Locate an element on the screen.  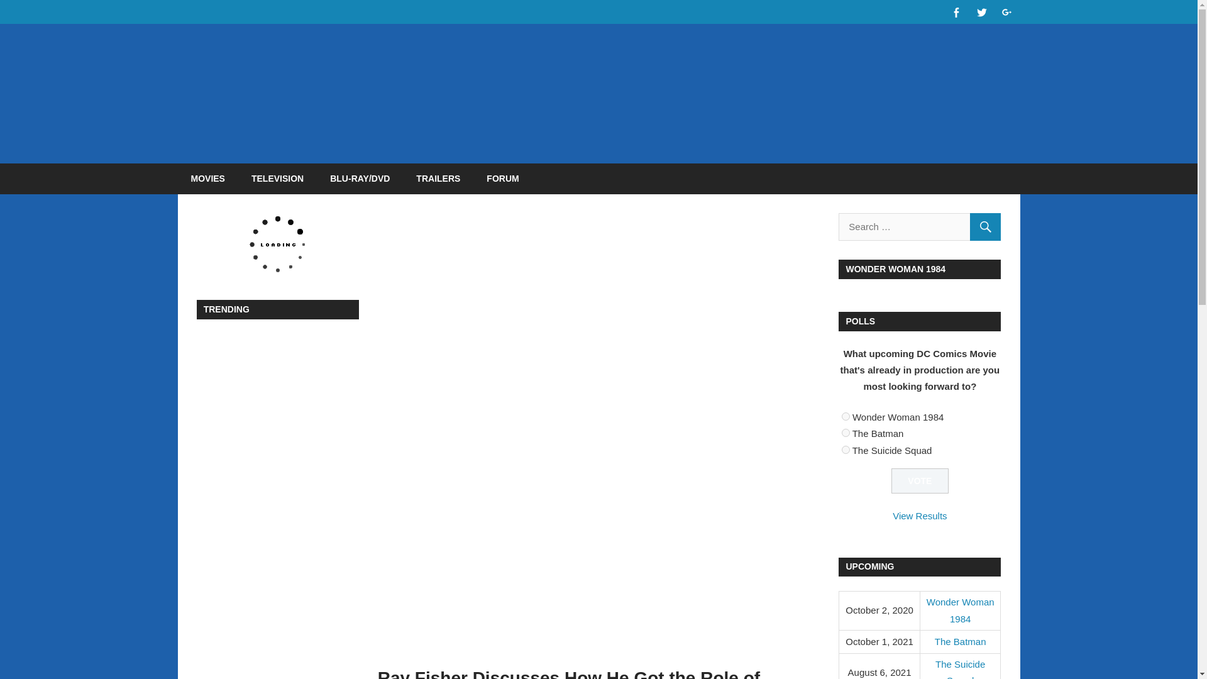
82 is located at coordinates (845, 416).